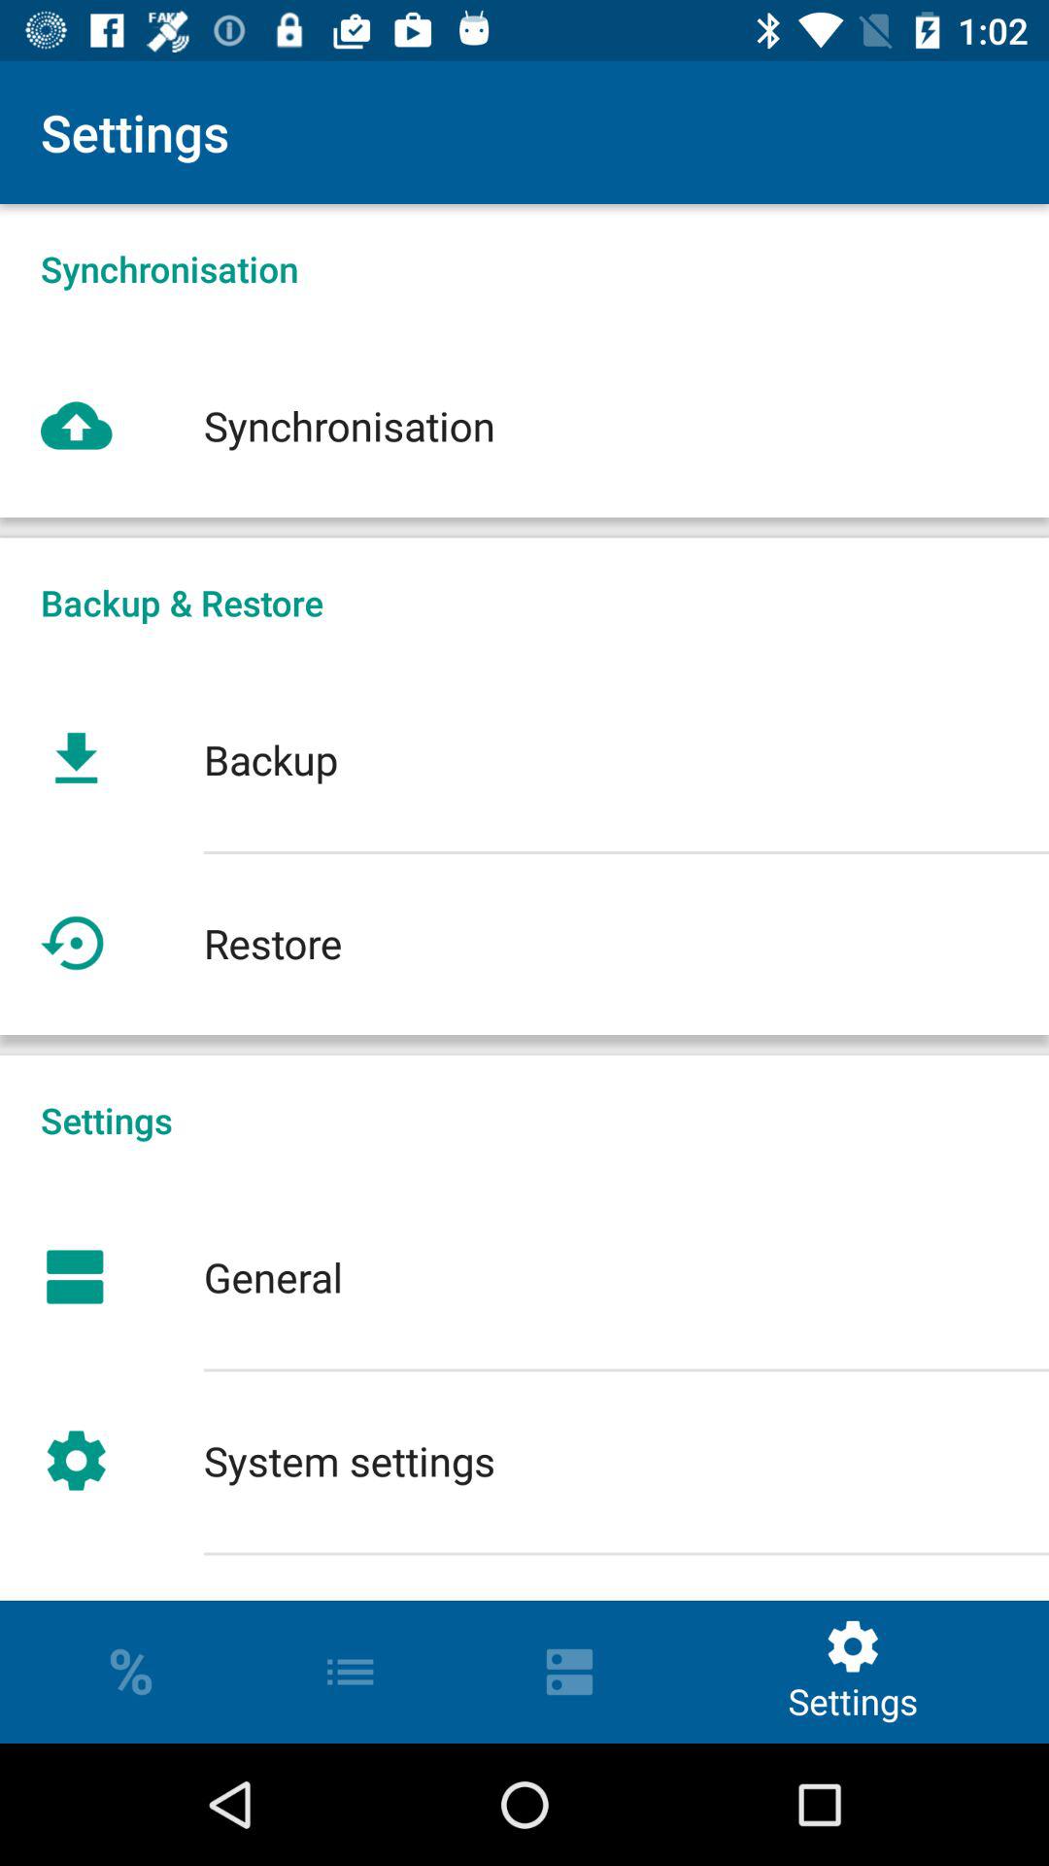 Image resolution: width=1049 pixels, height=1866 pixels. I want to click on turn on item below the settings item, so click(524, 1277).